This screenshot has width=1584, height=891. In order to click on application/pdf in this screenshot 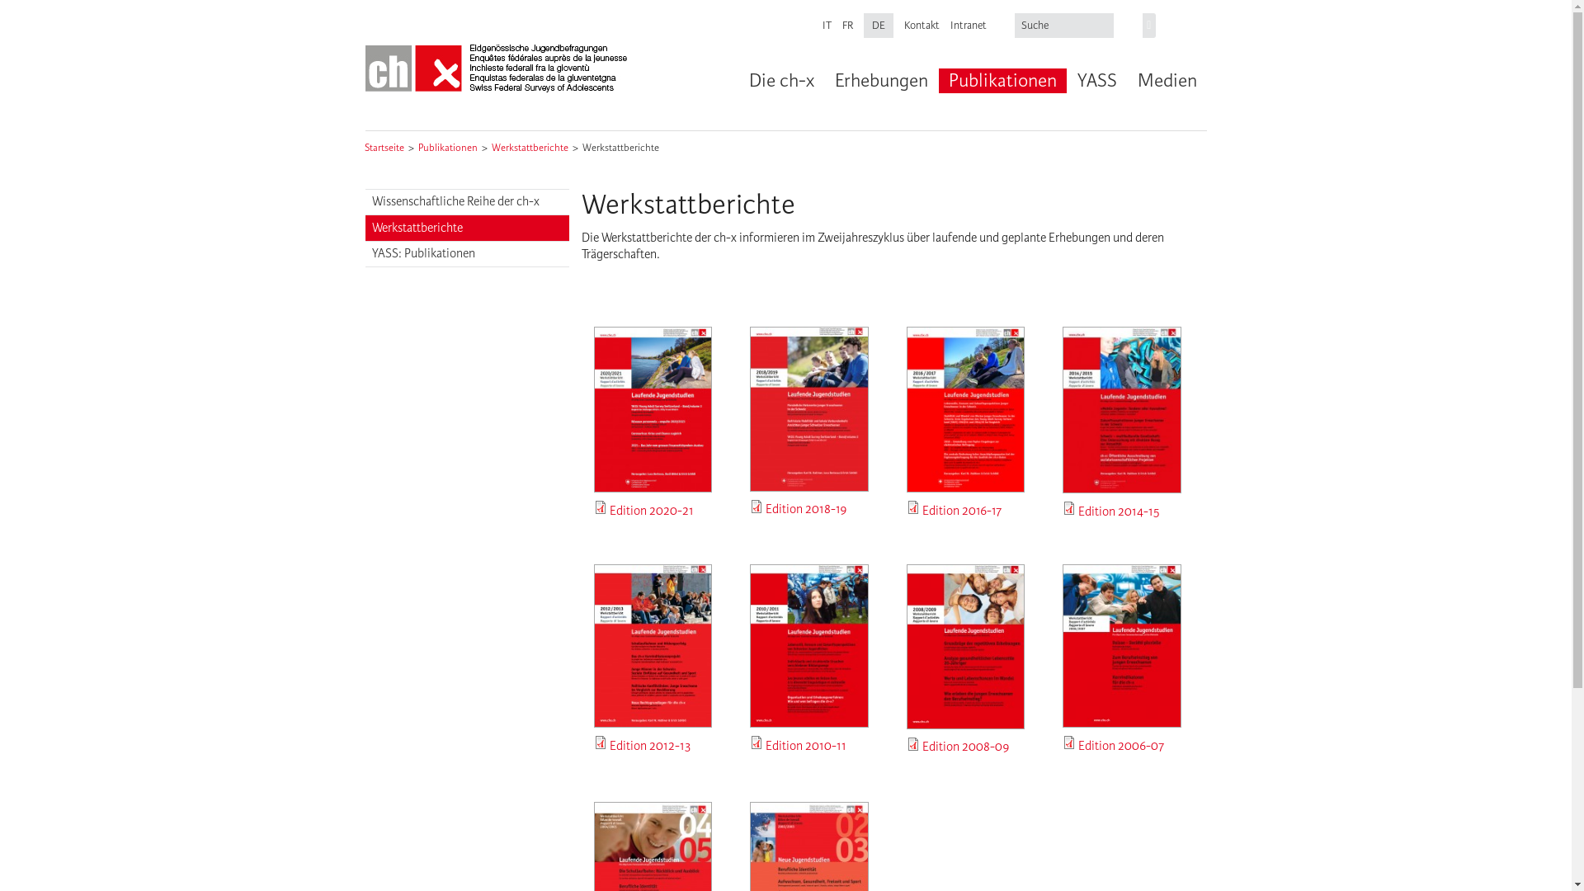, I will do `click(601, 507)`.